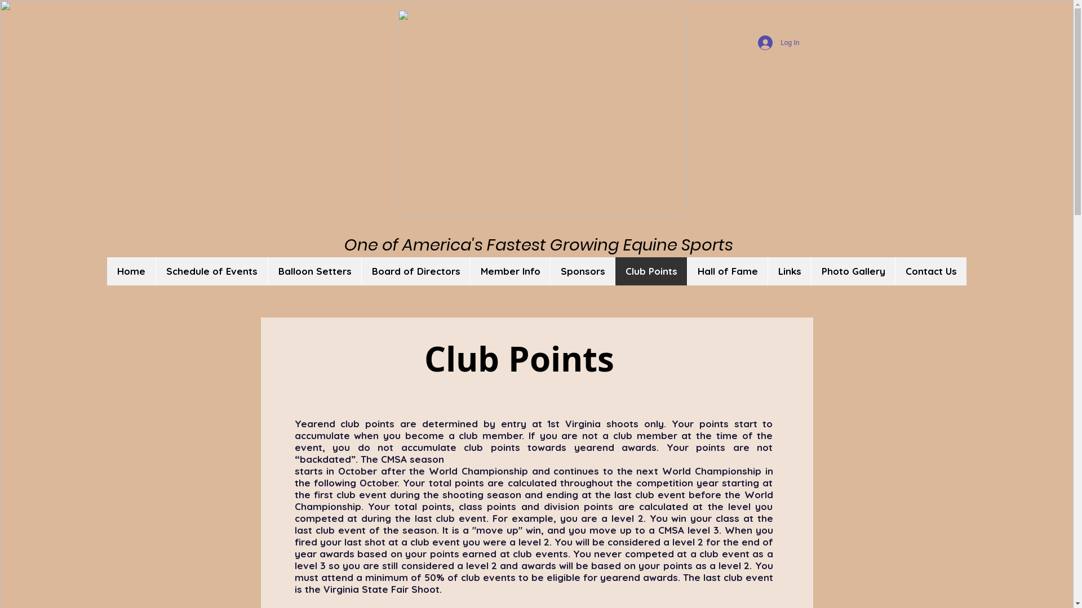 This screenshot has width=1082, height=608. I want to click on Contact Us, so click(931, 271).